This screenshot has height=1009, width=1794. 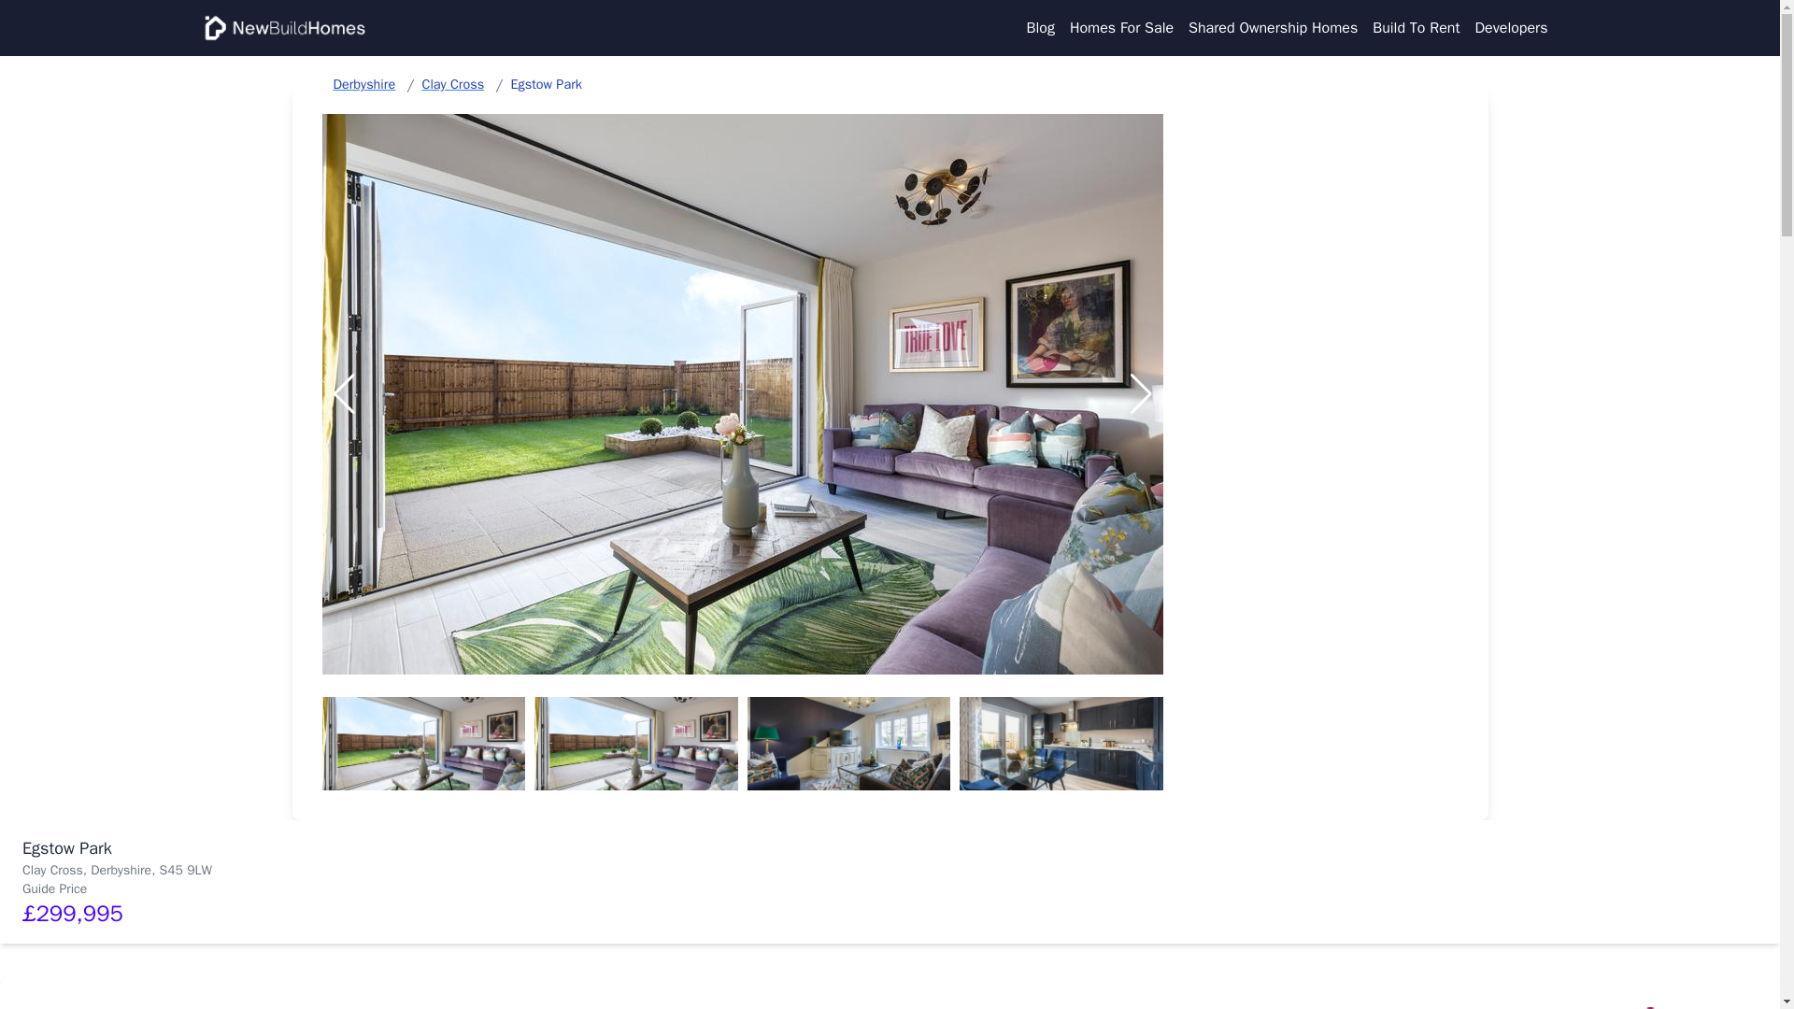 What do you see at coordinates (1121, 28) in the screenshot?
I see `Homes For Sale` at bounding box center [1121, 28].